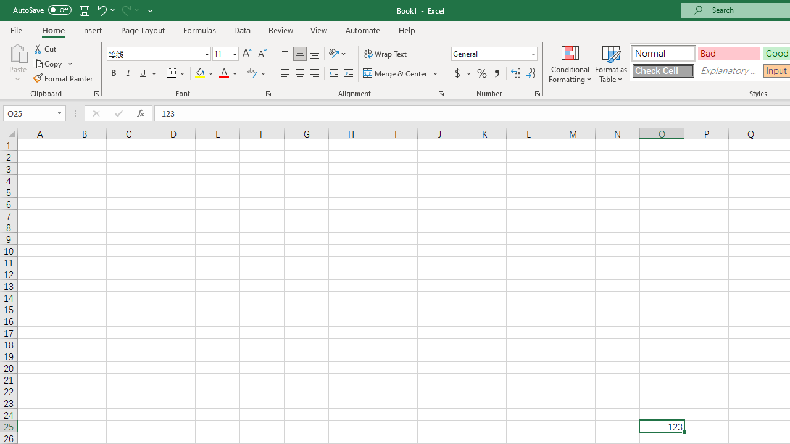 The image size is (790, 444). I want to click on Fill Color, so click(204, 74).